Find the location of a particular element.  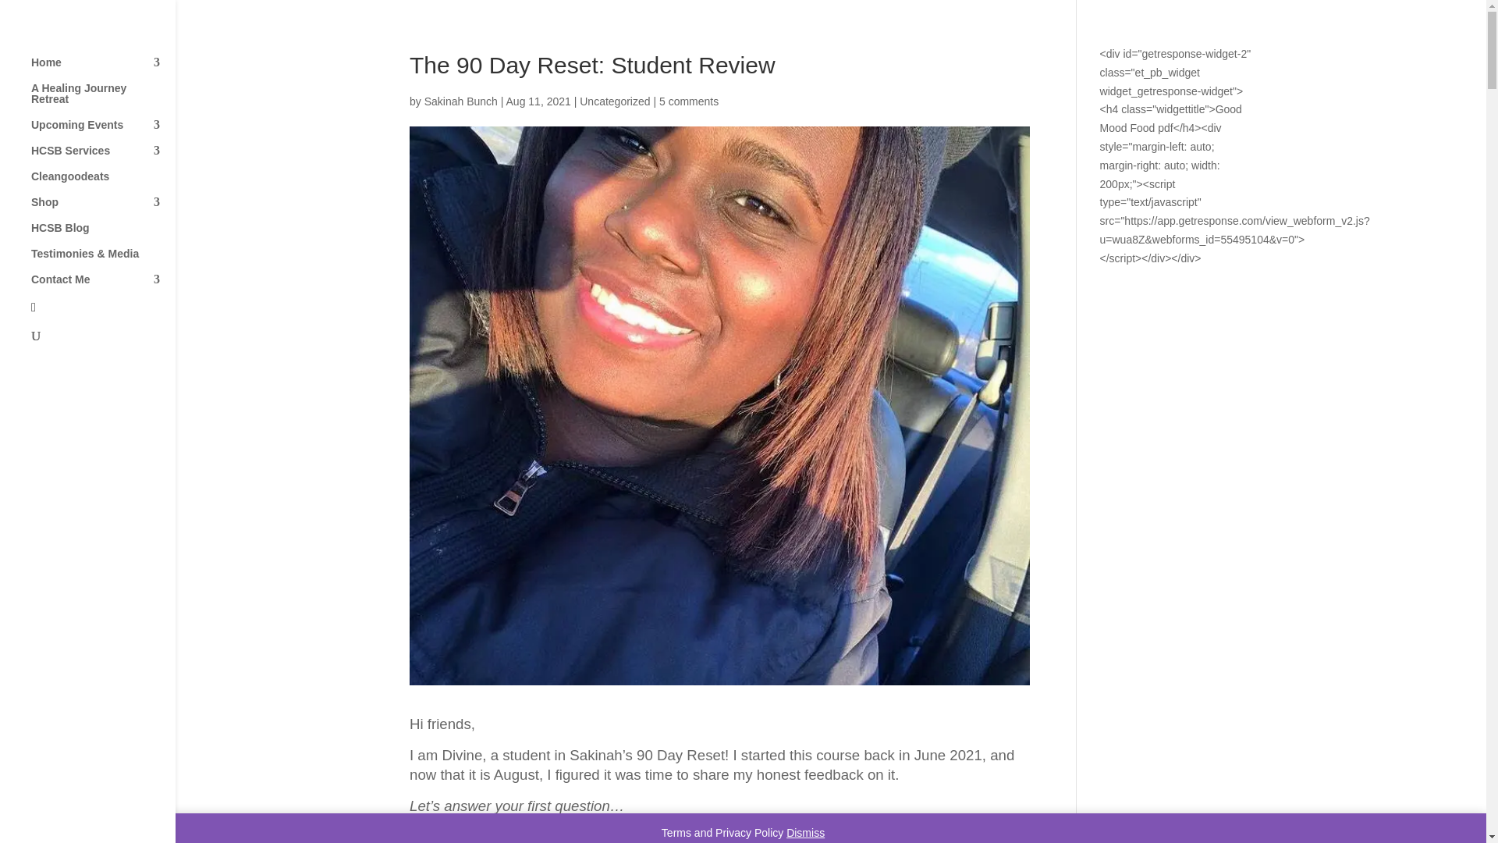

Posts by Sakinah Bunch is located at coordinates (460, 101).